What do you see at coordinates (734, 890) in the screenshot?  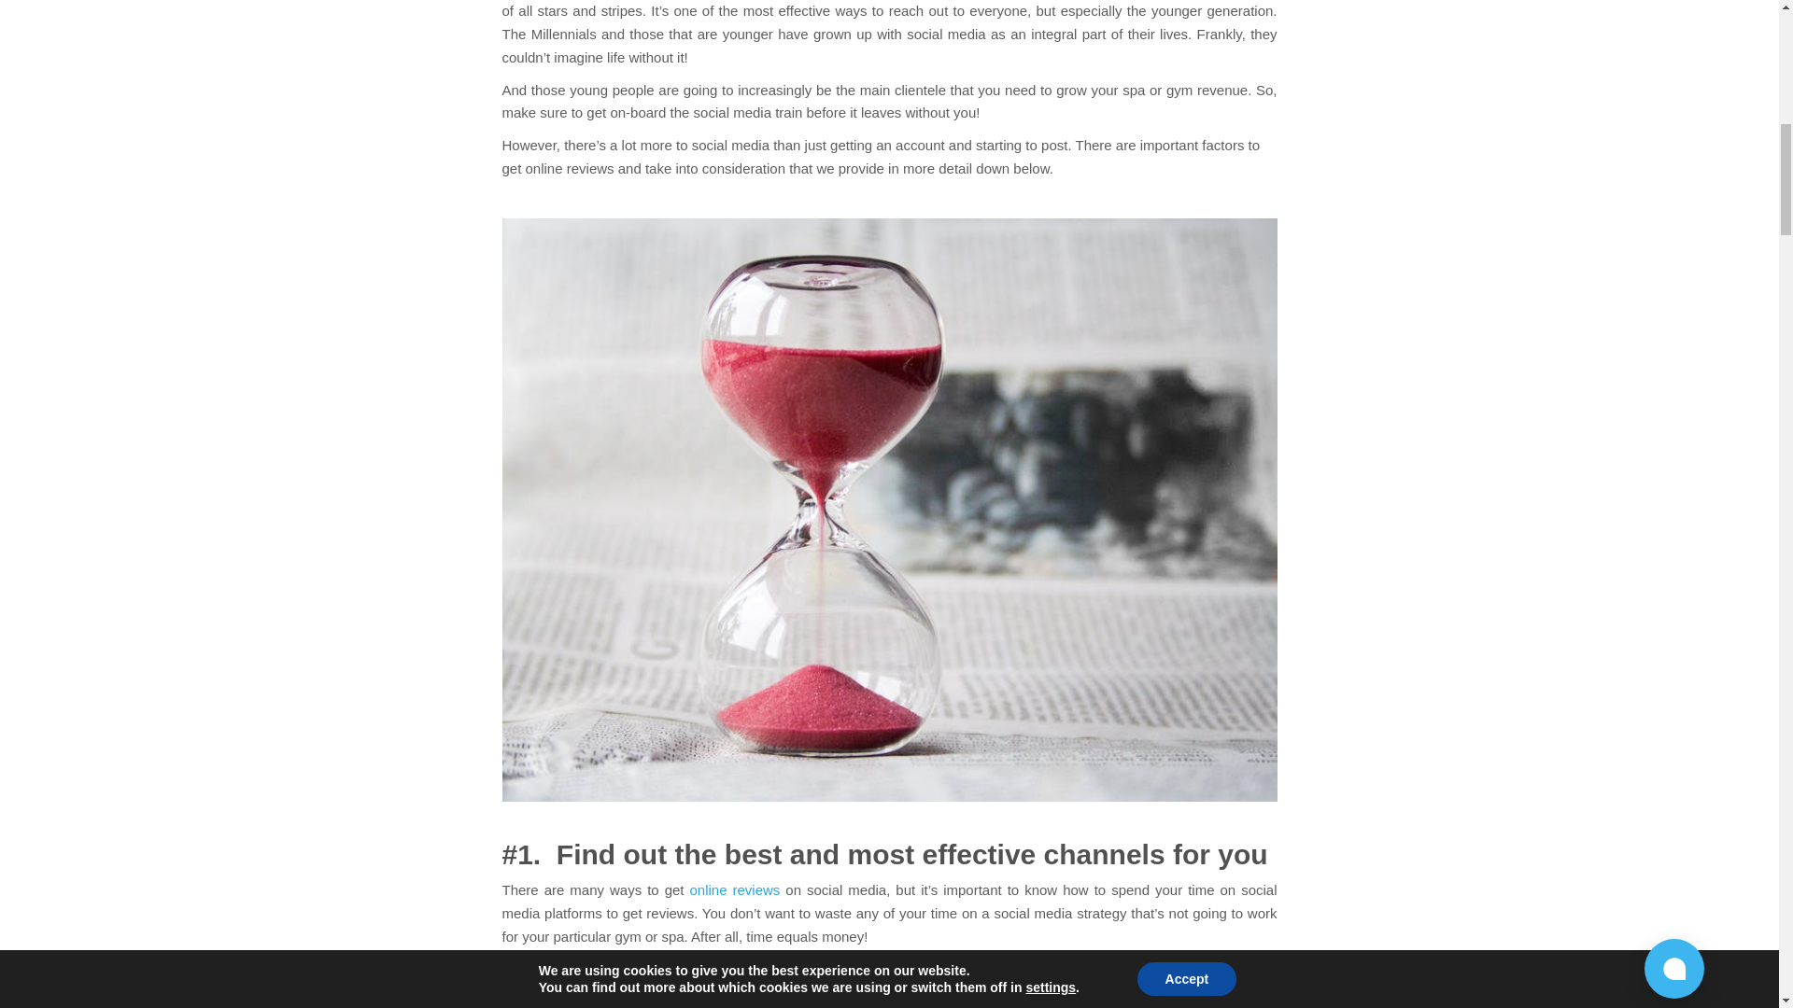 I see `online reviews` at bounding box center [734, 890].